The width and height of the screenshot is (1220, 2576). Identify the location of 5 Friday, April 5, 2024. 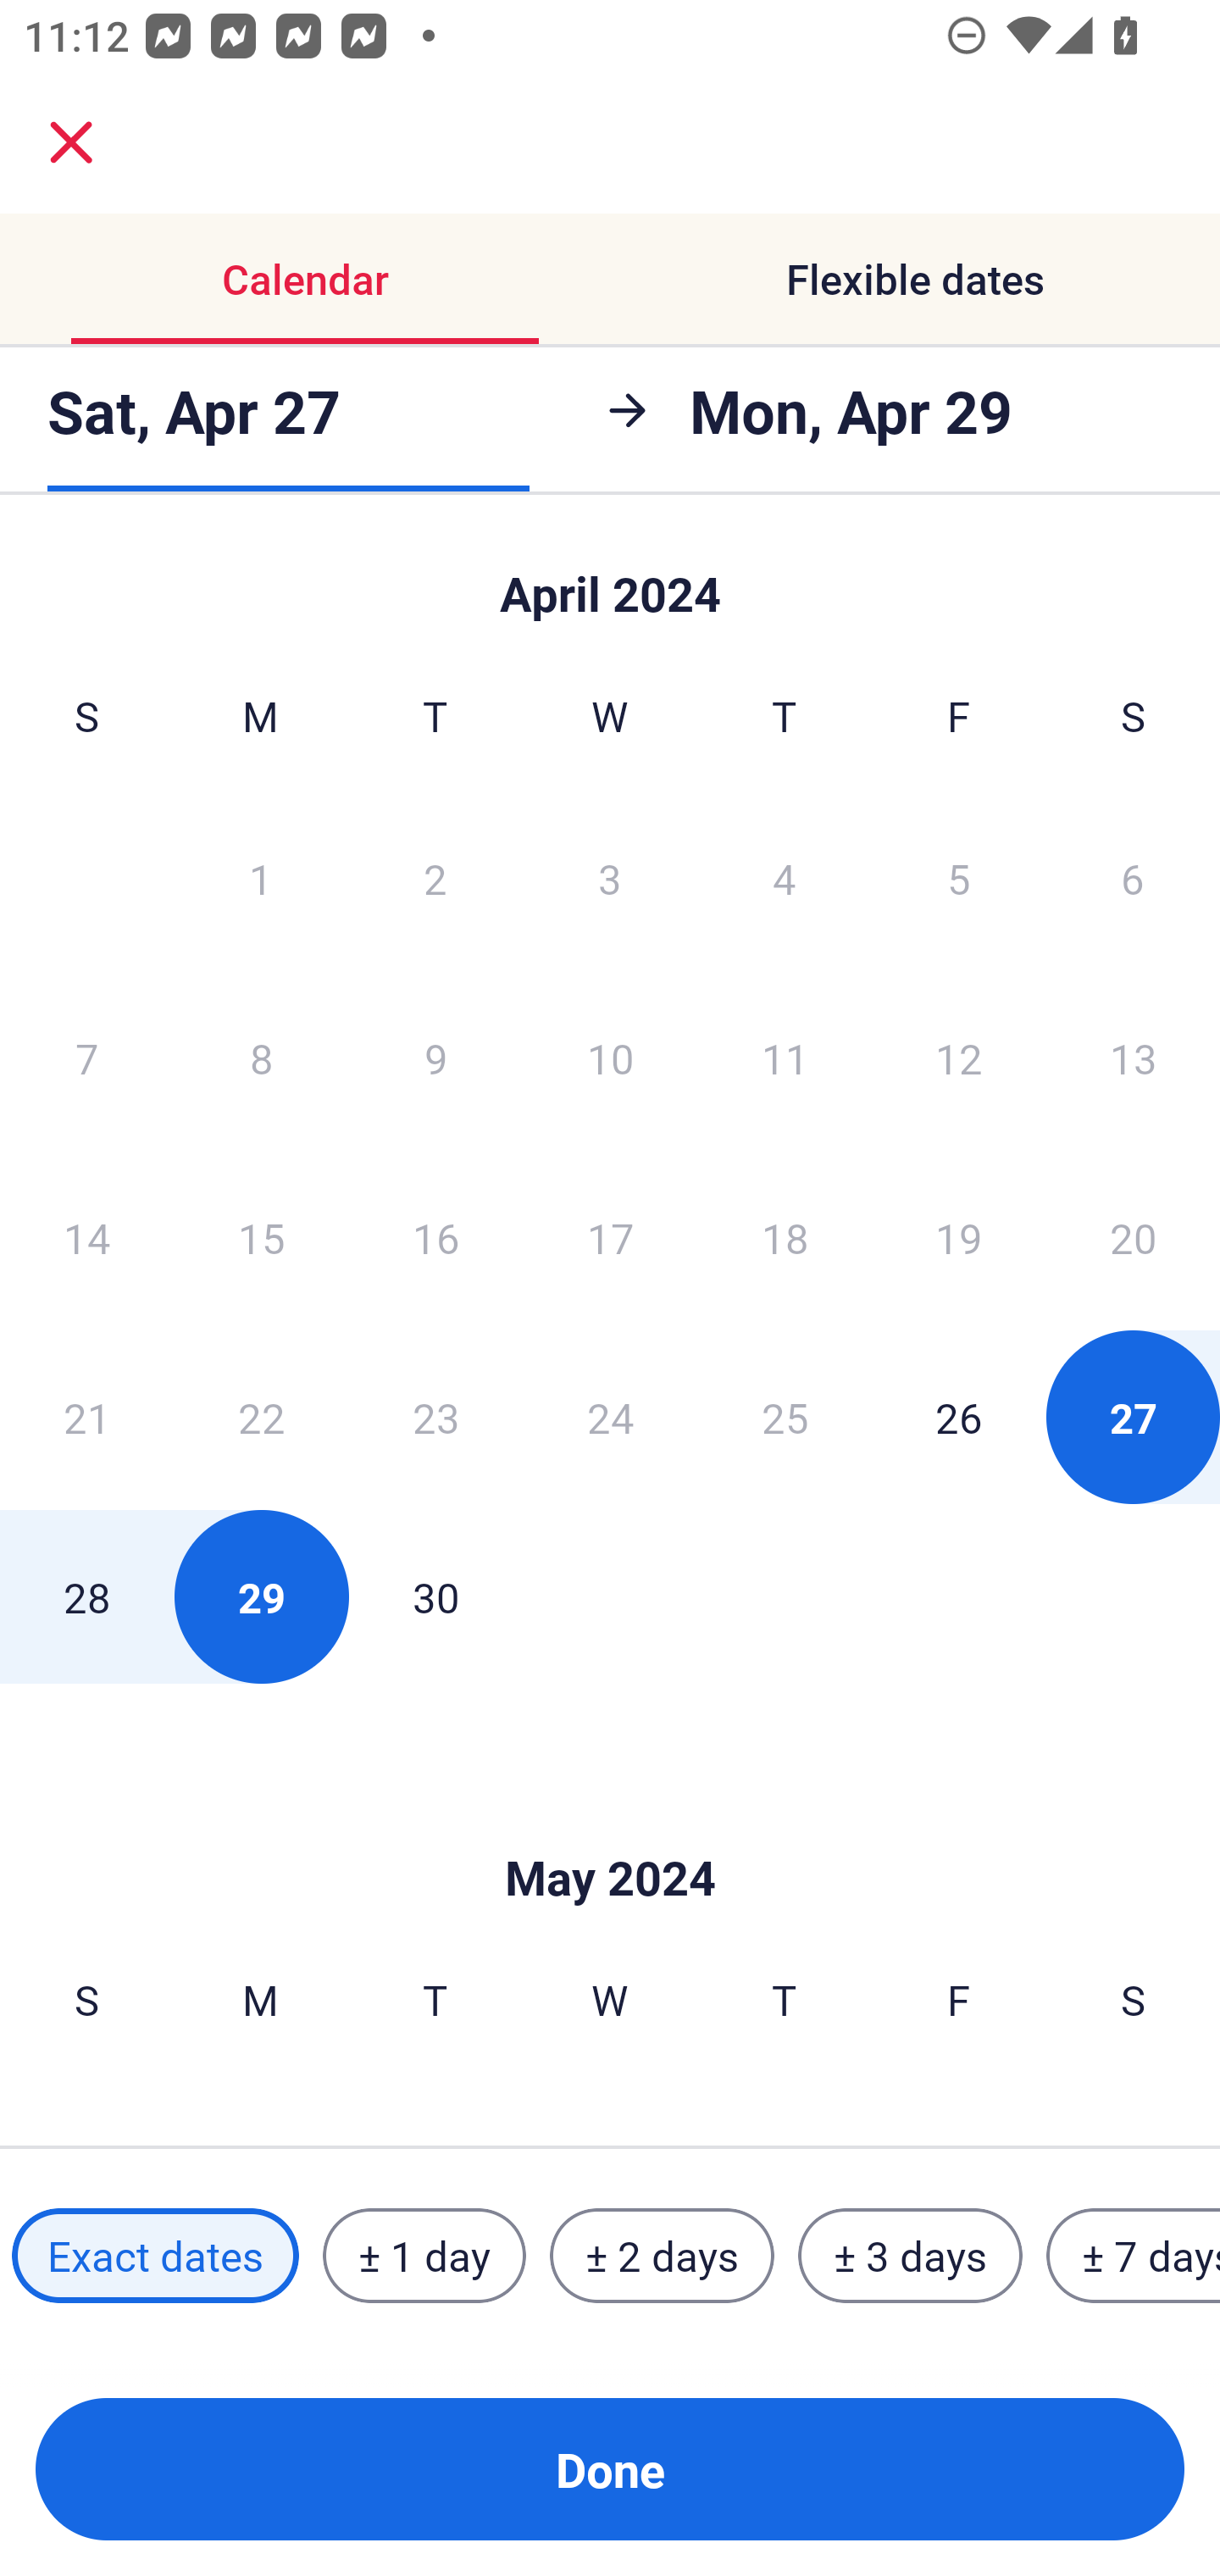
(959, 878).